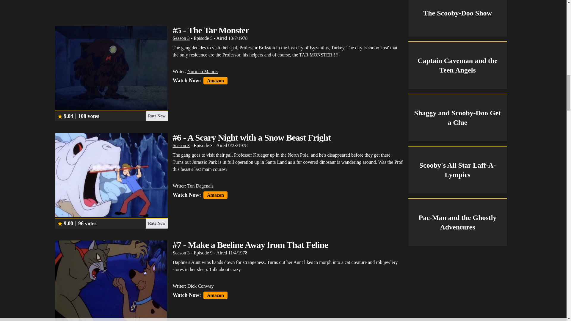  I want to click on Amazon, so click(215, 81).